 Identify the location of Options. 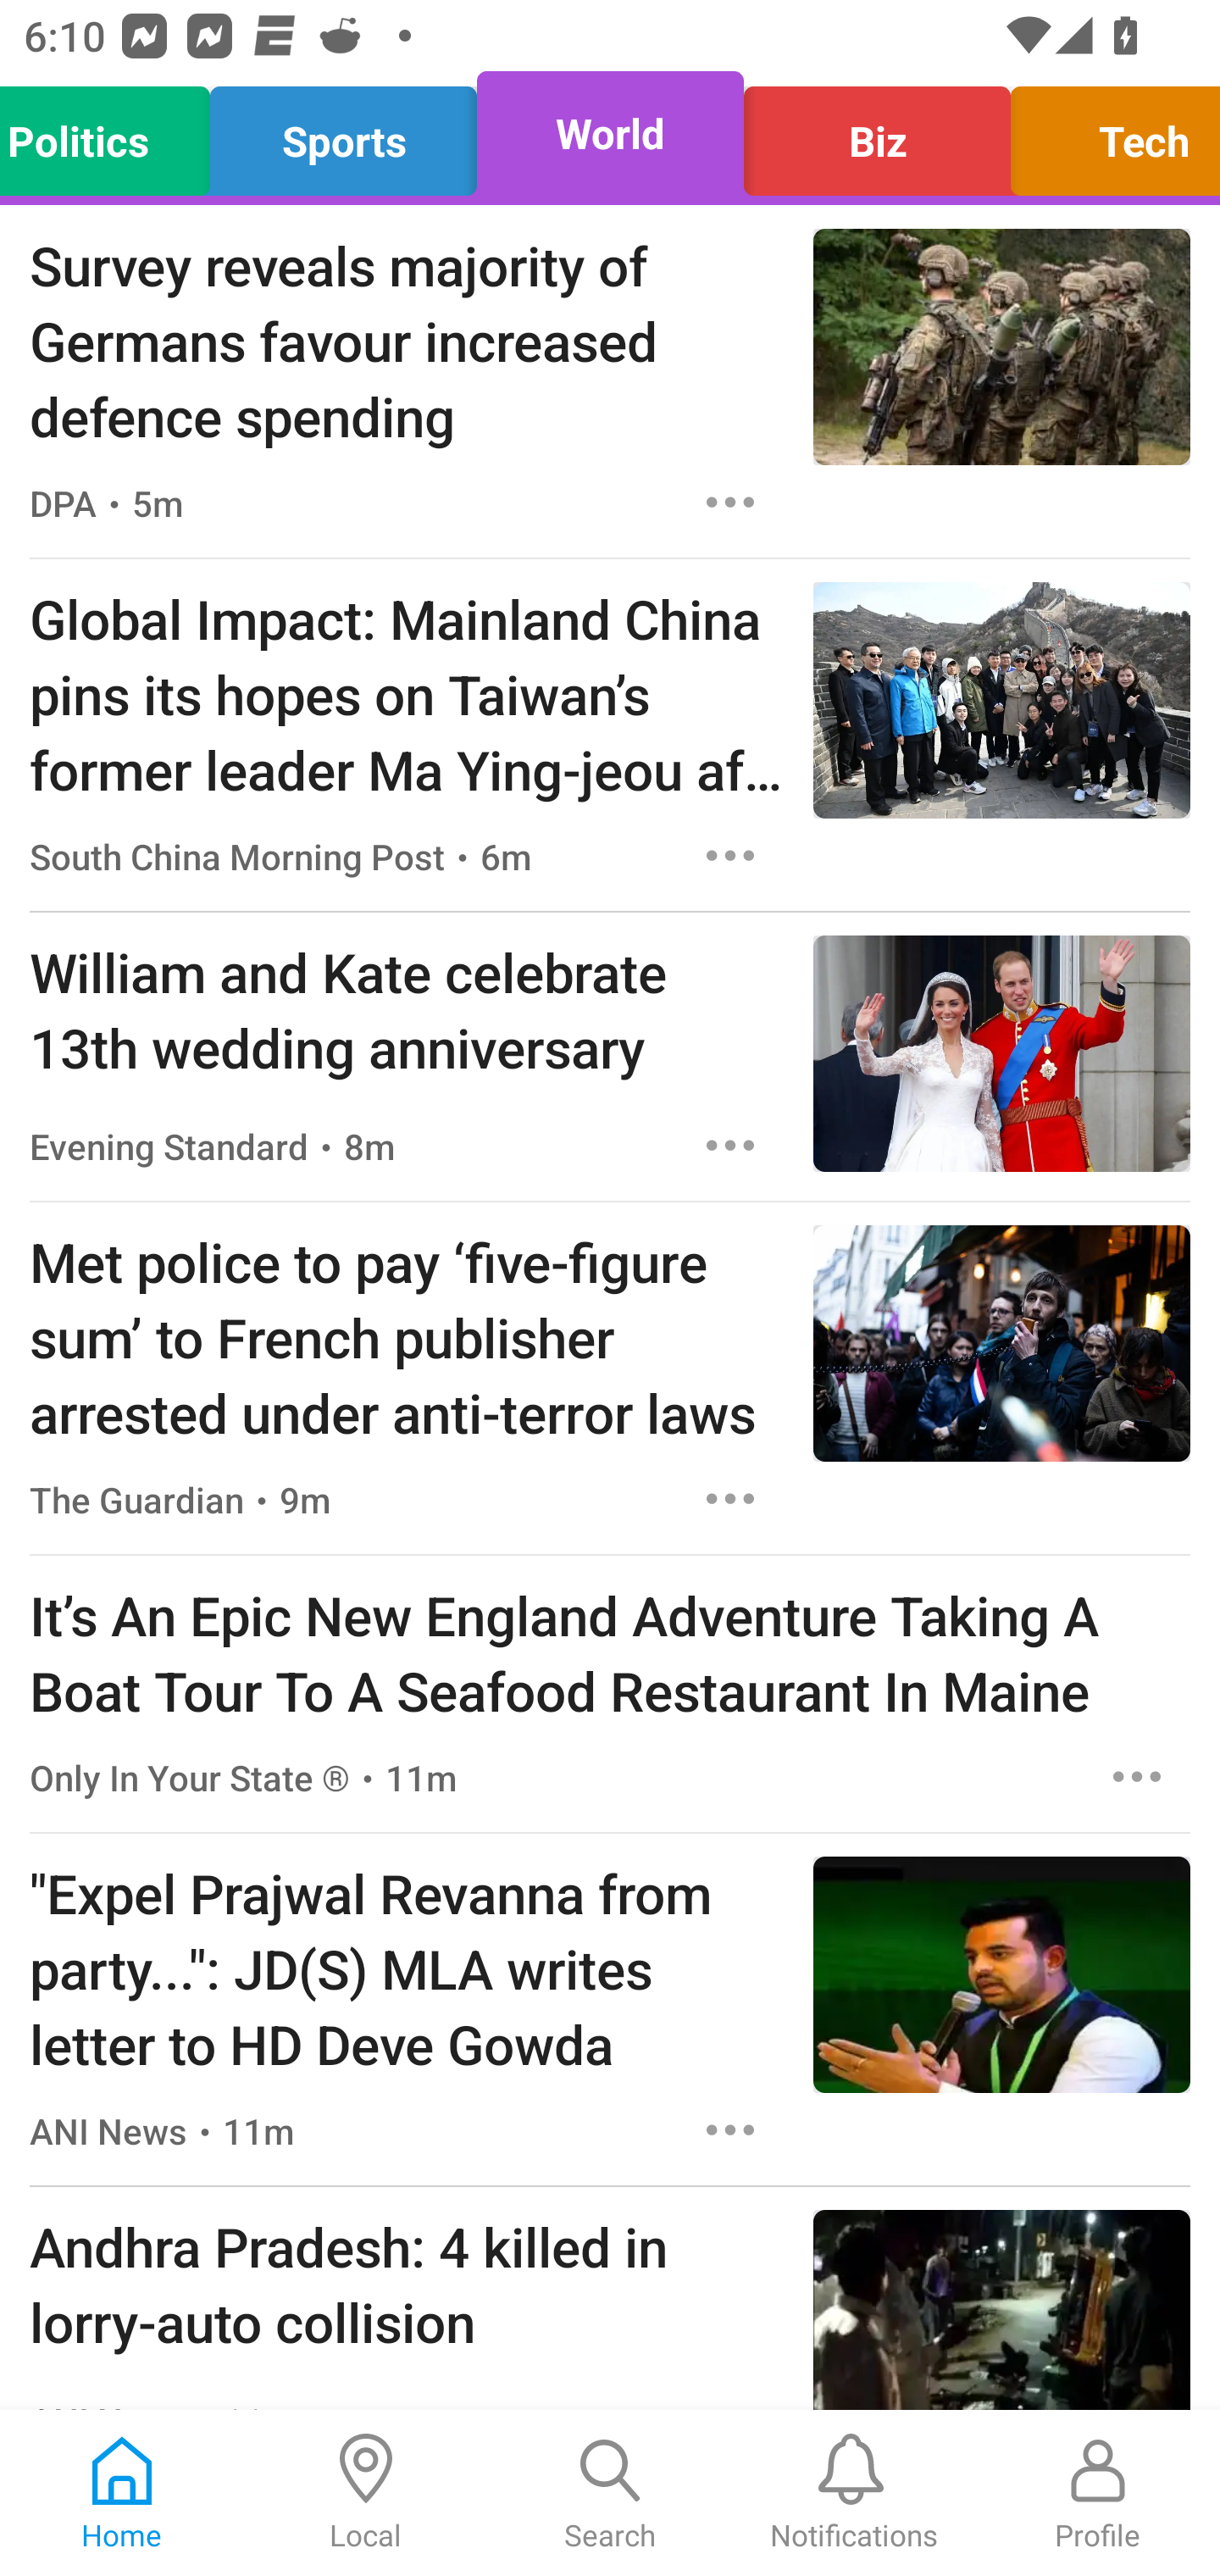
(1137, 1778).